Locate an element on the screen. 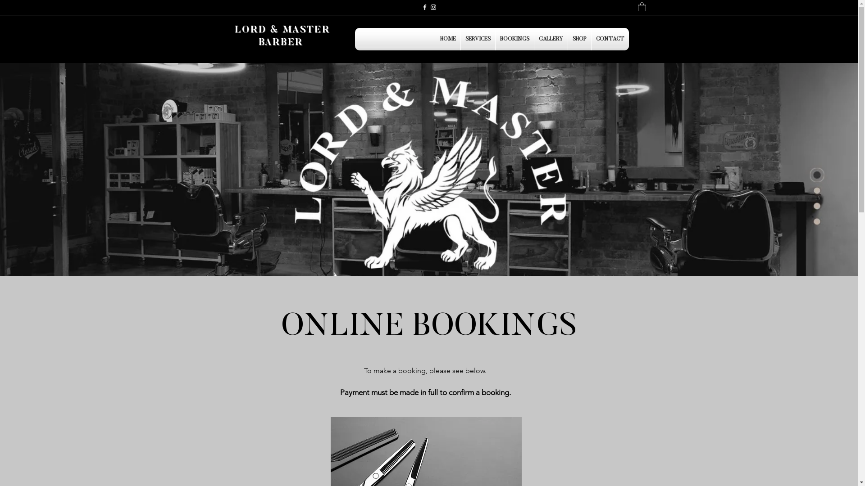 This screenshot has width=865, height=486. SERVICES is located at coordinates (478, 39).